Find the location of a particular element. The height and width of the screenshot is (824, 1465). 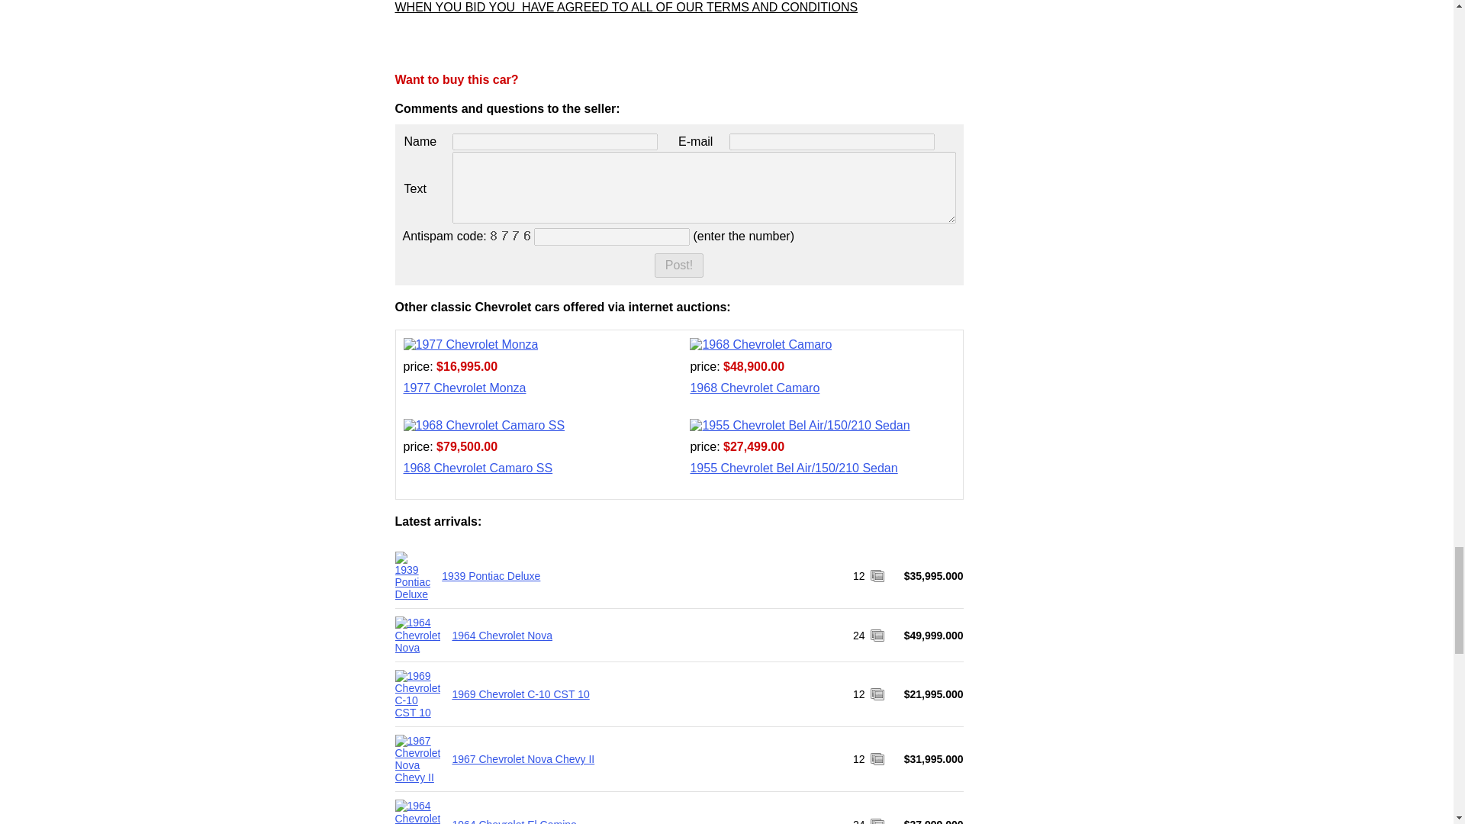

Post! is located at coordinates (679, 265).